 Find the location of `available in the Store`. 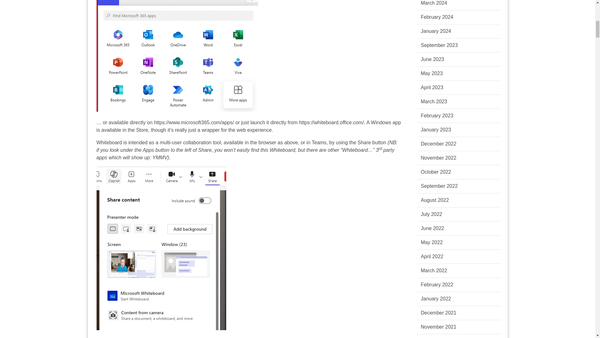

available in the Store is located at coordinates (124, 130).